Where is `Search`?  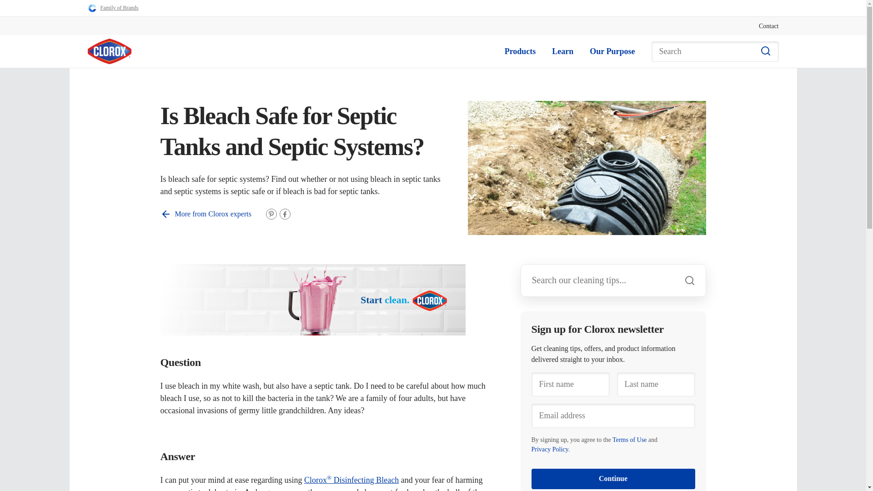
Search is located at coordinates (715, 51).